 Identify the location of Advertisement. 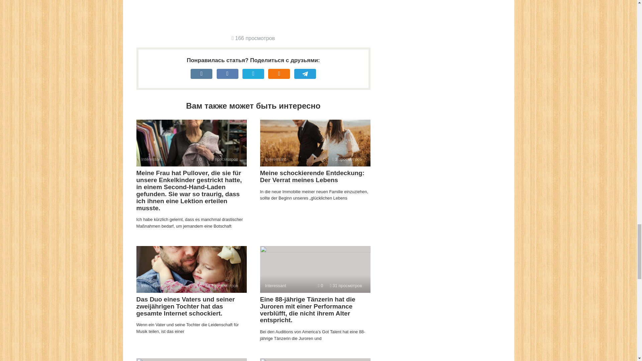
(258, 13).